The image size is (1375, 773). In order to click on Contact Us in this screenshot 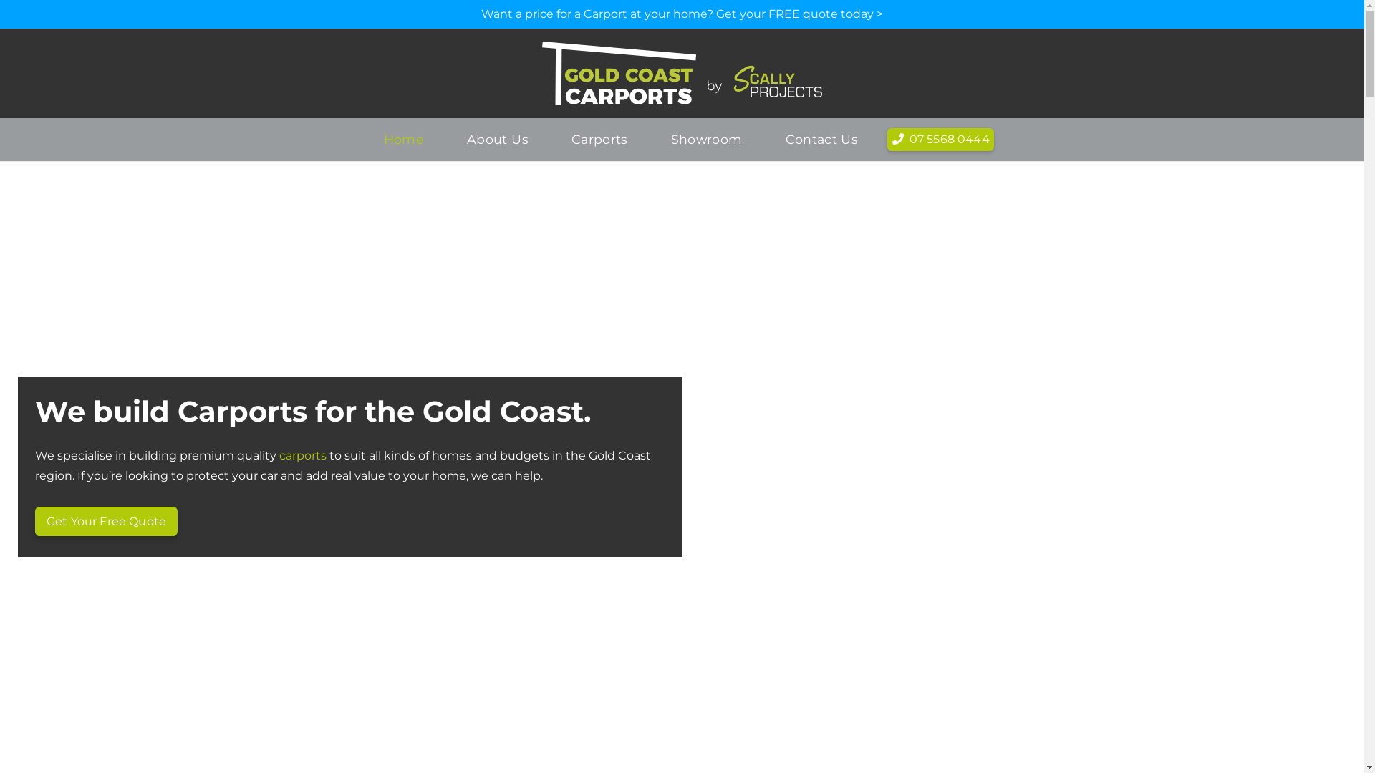, I will do `click(822, 139)`.